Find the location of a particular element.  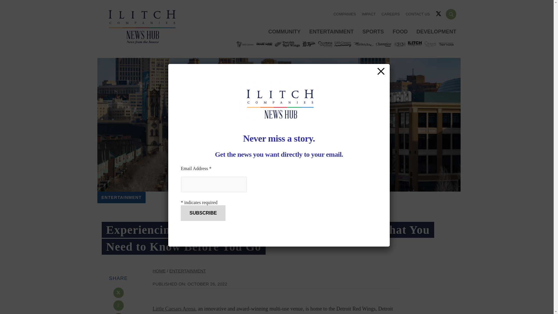

ENTERTAINMENT is located at coordinates (188, 271).